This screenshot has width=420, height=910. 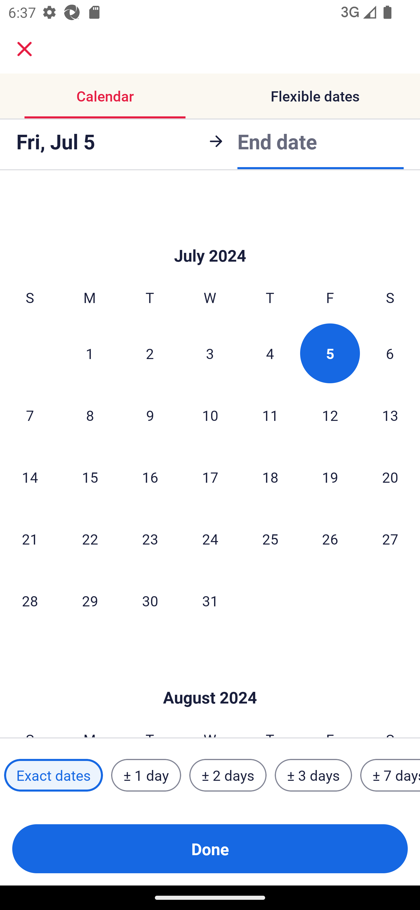 What do you see at coordinates (210, 477) in the screenshot?
I see `17 Wednesday, July 17, 2024` at bounding box center [210, 477].